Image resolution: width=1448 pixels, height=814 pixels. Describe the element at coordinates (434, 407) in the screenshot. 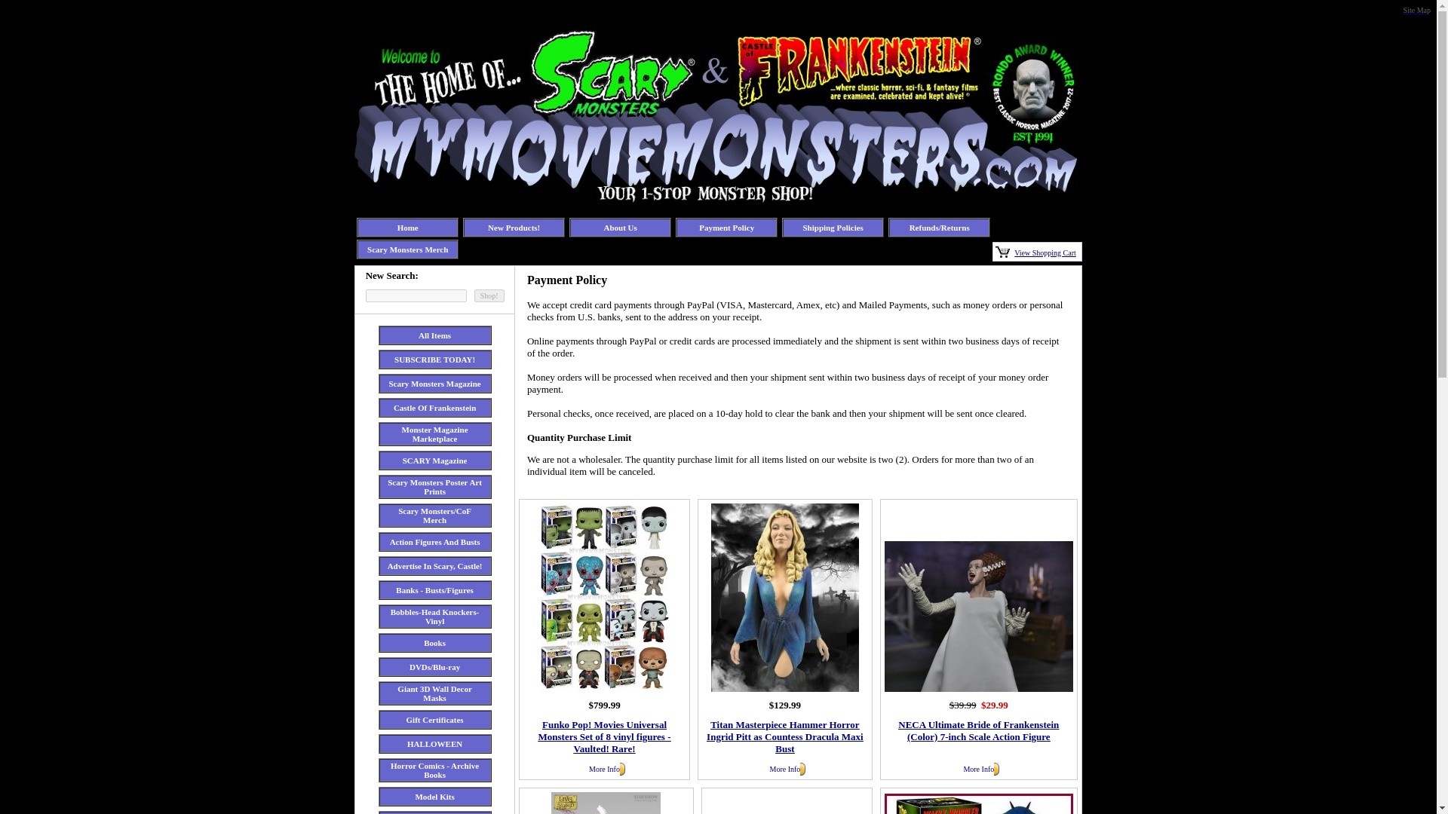

I see `Castle Of Frankenstein` at that location.